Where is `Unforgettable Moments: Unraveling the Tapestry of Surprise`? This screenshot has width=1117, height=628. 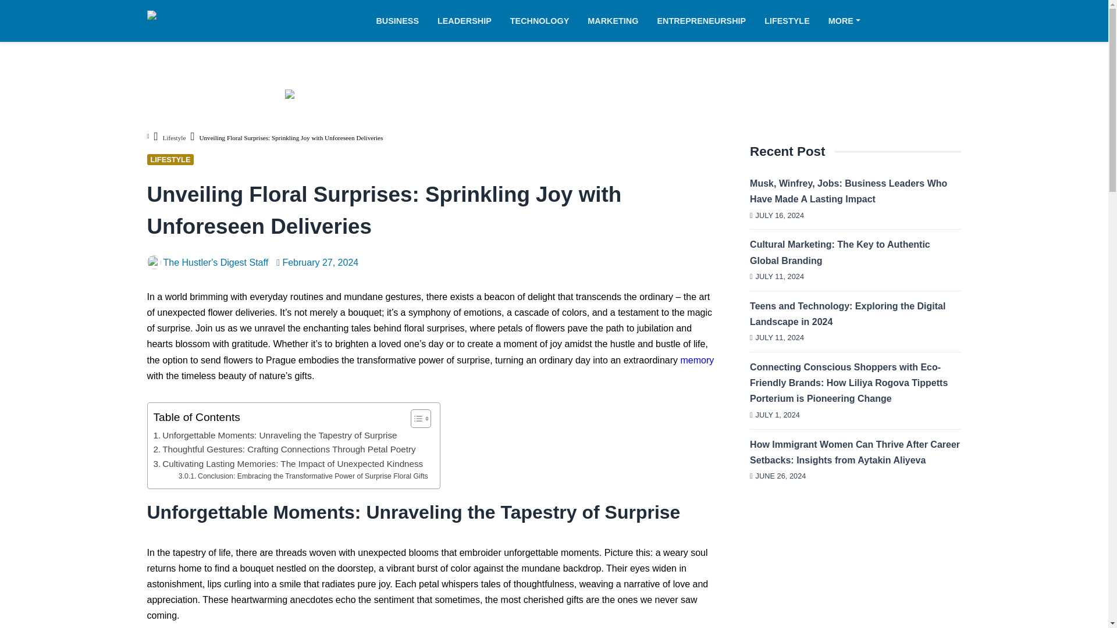 Unforgettable Moments: Unraveling the Tapestry of Surprise is located at coordinates (276, 435).